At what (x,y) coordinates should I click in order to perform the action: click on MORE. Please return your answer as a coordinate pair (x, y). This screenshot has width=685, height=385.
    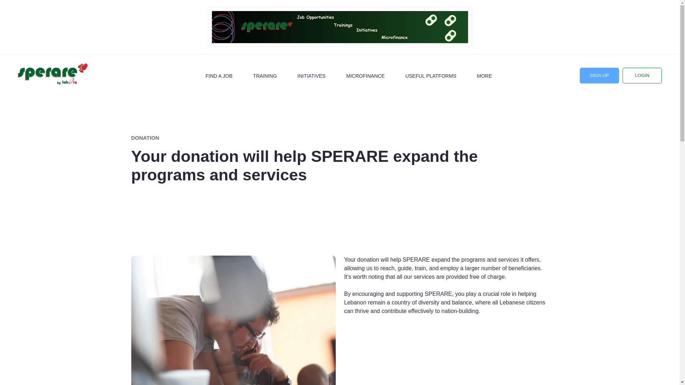
    Looking at the image, I should click on (489, 75).